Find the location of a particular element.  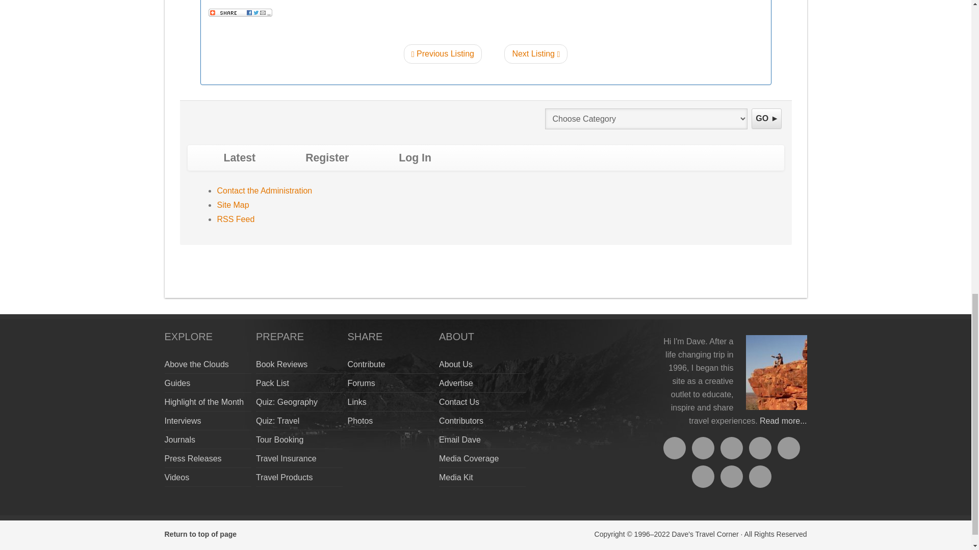

Previous Listing is located at coordinates (443, 54).